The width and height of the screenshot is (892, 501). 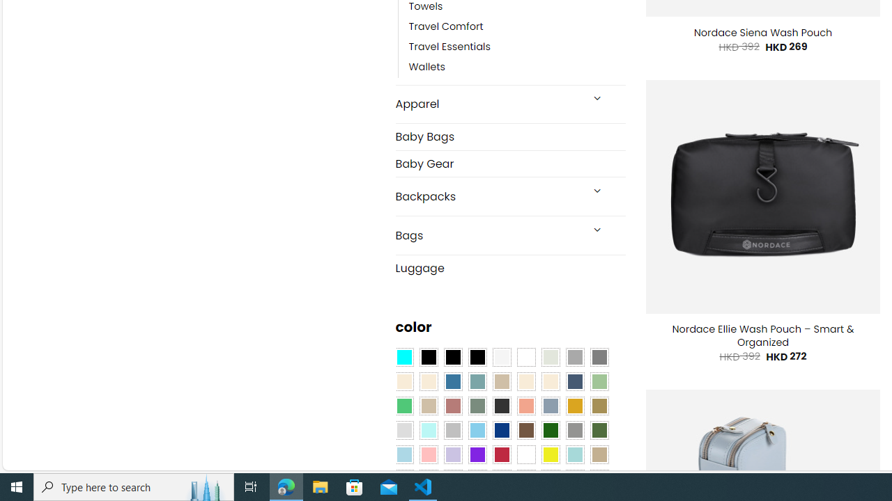 What do you see at coordinates (574, 431) in the screenshot?
I see `Gray` at bounding box center [574, 431].